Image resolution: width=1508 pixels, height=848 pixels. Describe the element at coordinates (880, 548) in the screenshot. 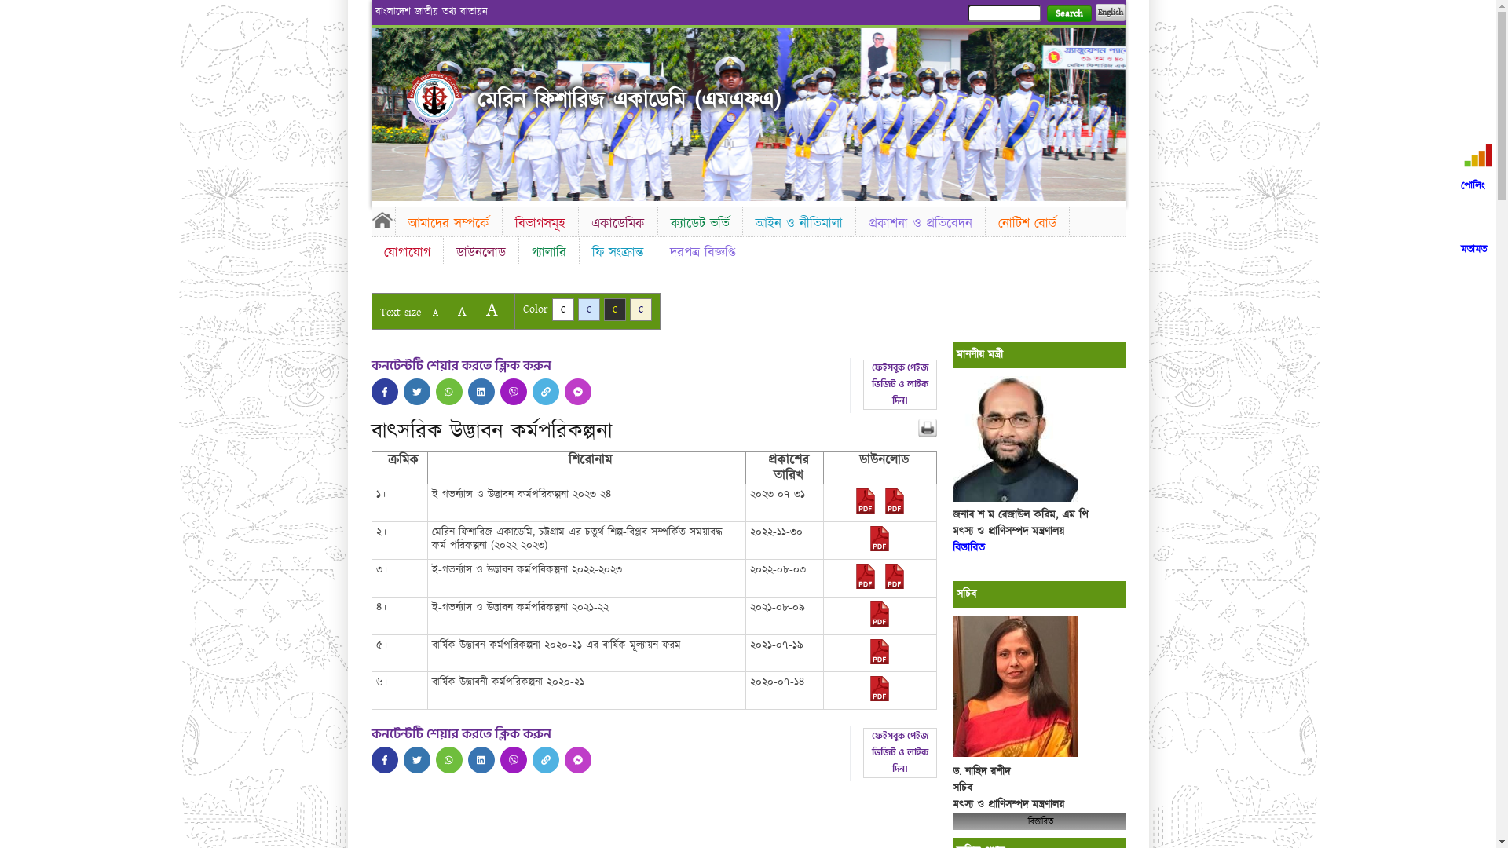

I see `2022-11-30-07-36-f82b5afe315d9402b3232285633ddf25.pdf` at that location.